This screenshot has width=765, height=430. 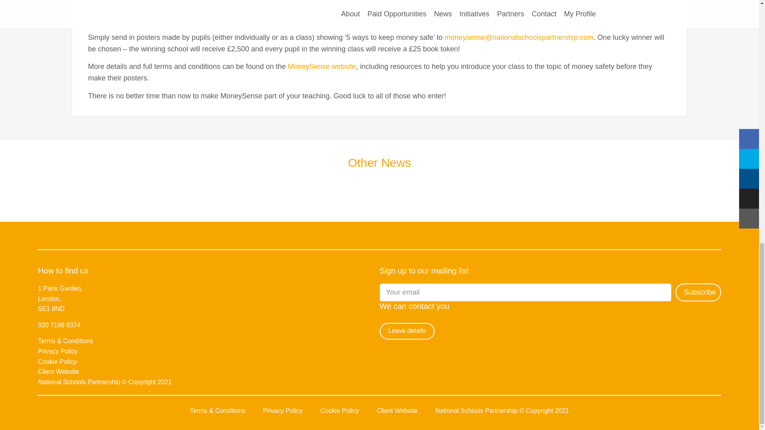 What do you see at coordinates (698, 292) in the screenshot?
I see `Subscribe` at bounding box center [698, 292].